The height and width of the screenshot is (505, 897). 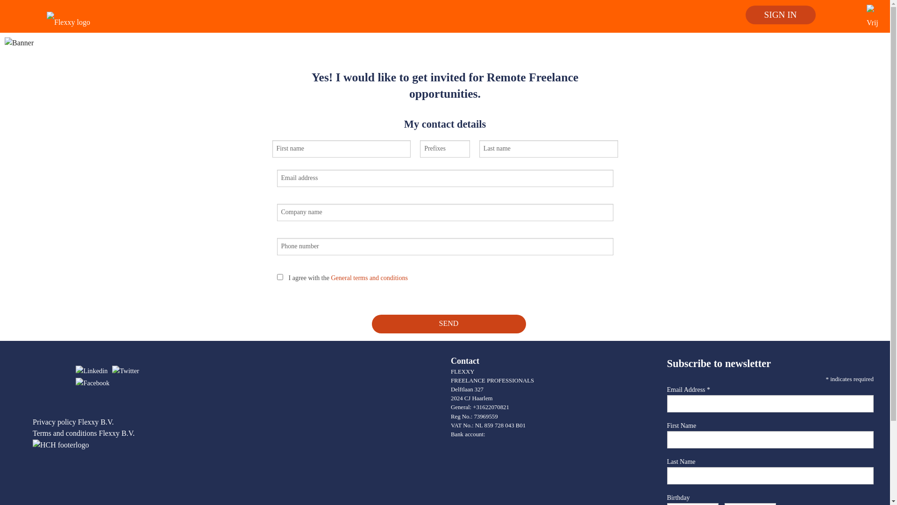 What do you see at coordinates (445, 317) in the screenshot?
I see `   
SEND
 ` at bounding box center [445, 317].